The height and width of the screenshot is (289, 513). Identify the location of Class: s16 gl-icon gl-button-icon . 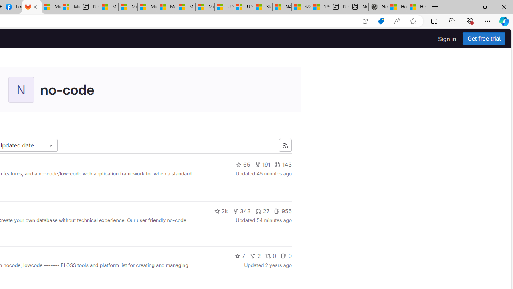
(285, 145).